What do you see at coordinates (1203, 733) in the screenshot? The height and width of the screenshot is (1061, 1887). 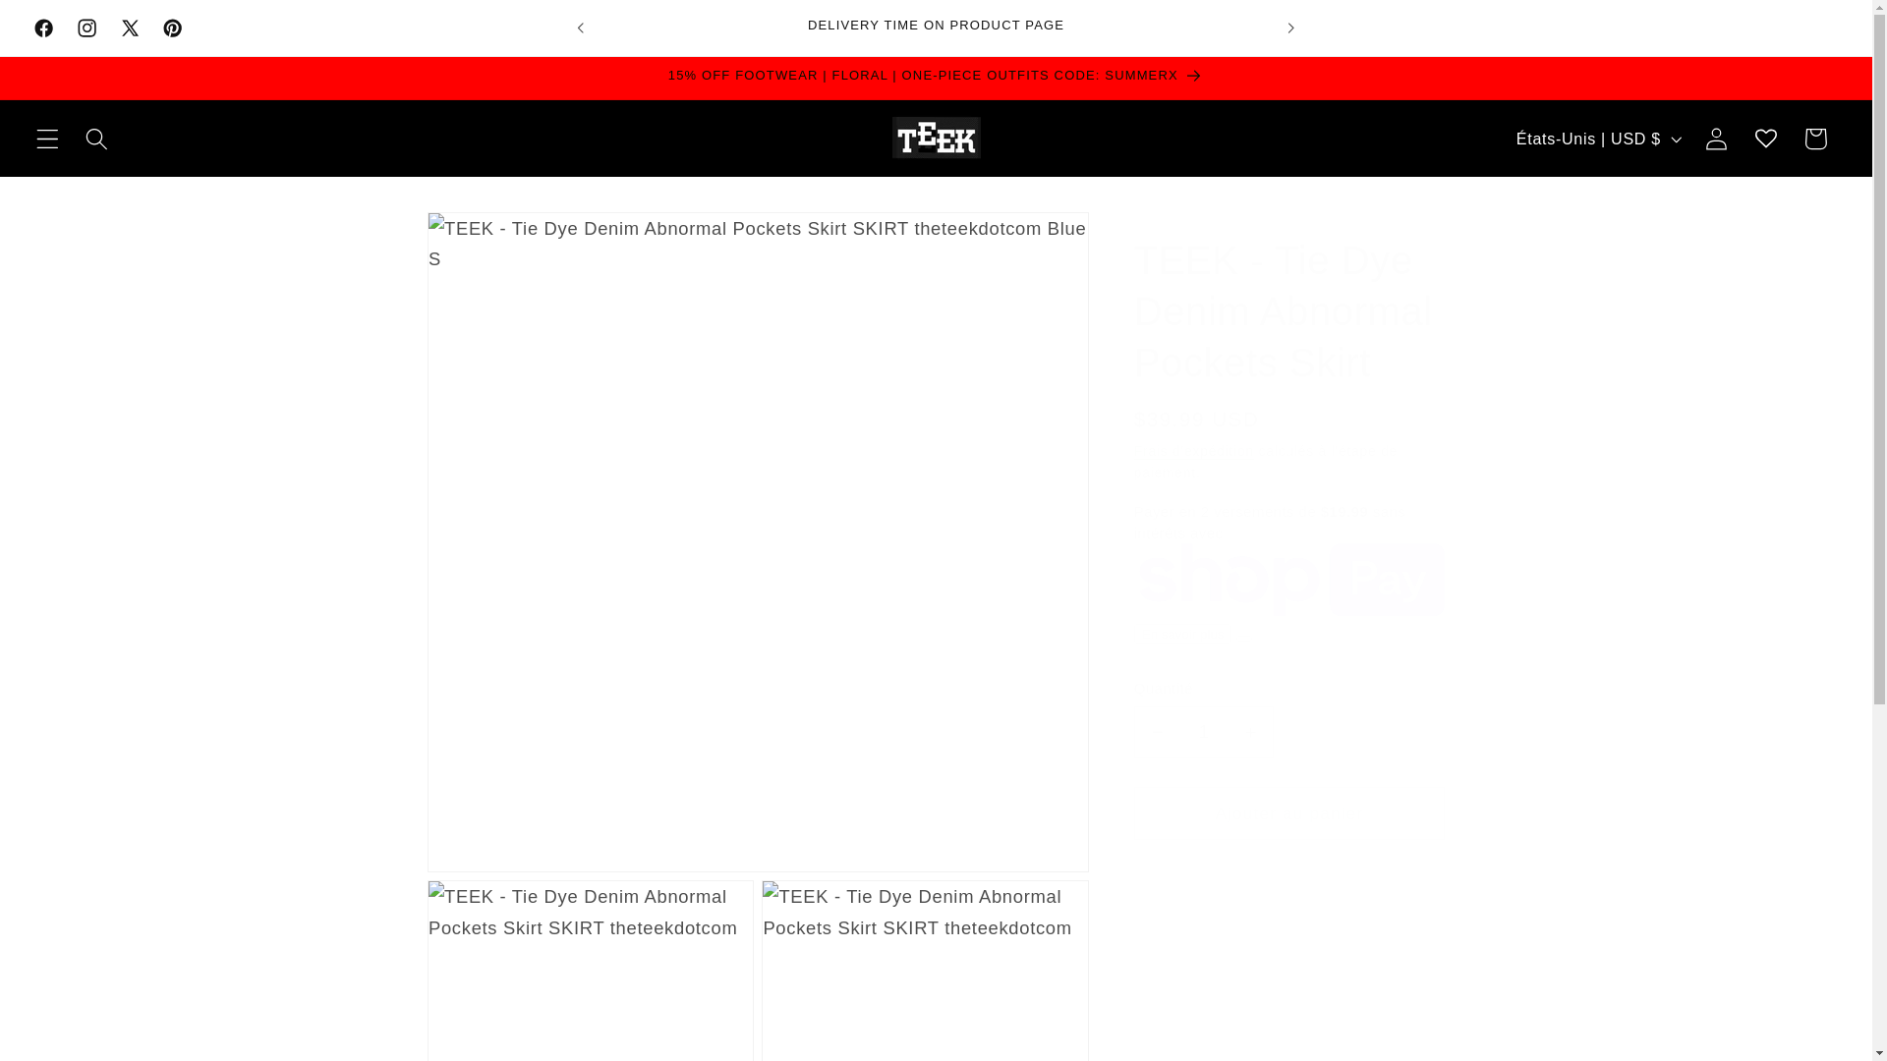 I see `1` at bounding box center [1203, 733].